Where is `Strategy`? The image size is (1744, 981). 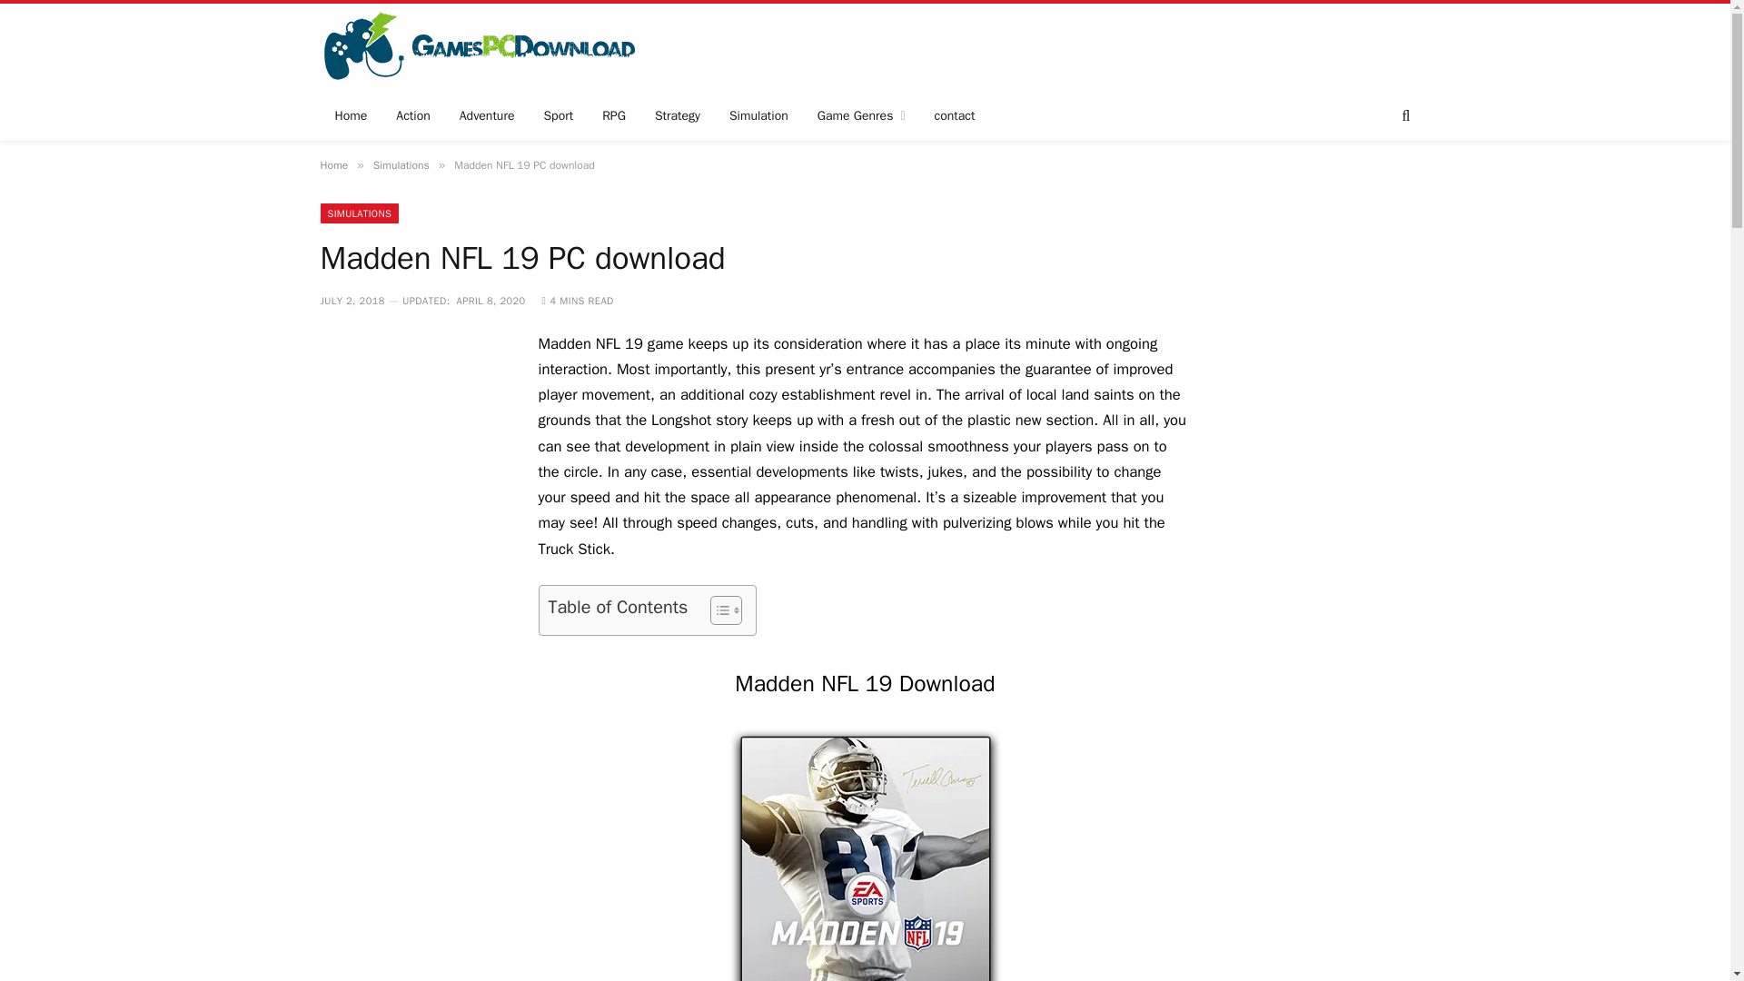
Strategy is located at coordinates (678, 116).